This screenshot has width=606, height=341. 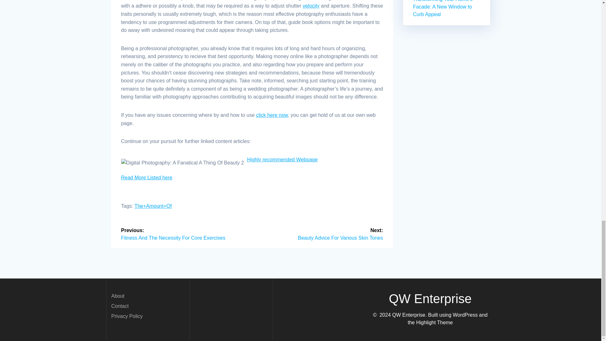 What do you see at coordinates (117, 296) in the screenshot?
I see `About` at bounding box center [117, 296].